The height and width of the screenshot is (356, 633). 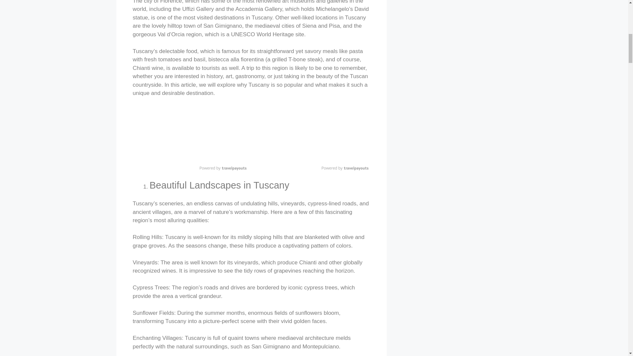 What do you see at coordinates (312, 137) in the screenshot?
I see `GetYourGuide Widget` at bounding box center [312, 137].